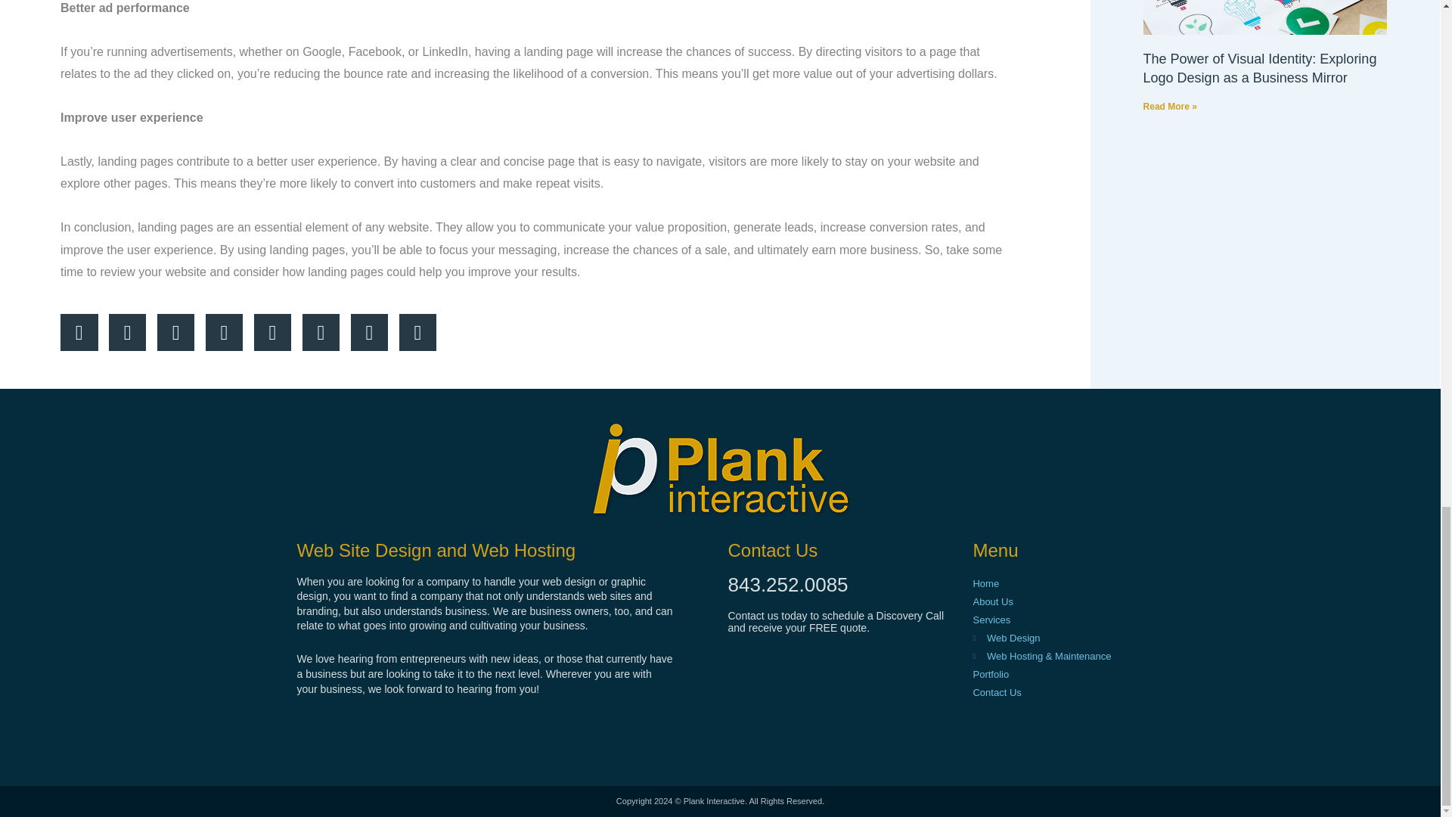  I want to click on Share on linkedin, so click(176, 331).